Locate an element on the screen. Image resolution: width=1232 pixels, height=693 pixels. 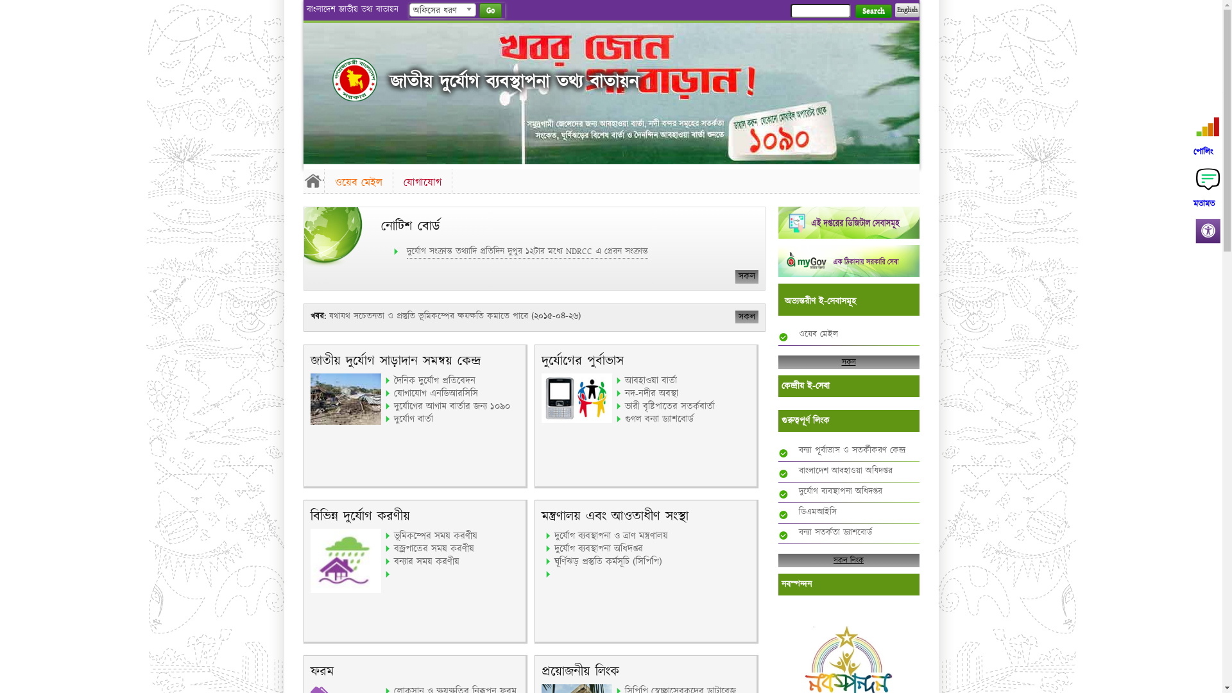
Previous is located at coordinates (315, 90).